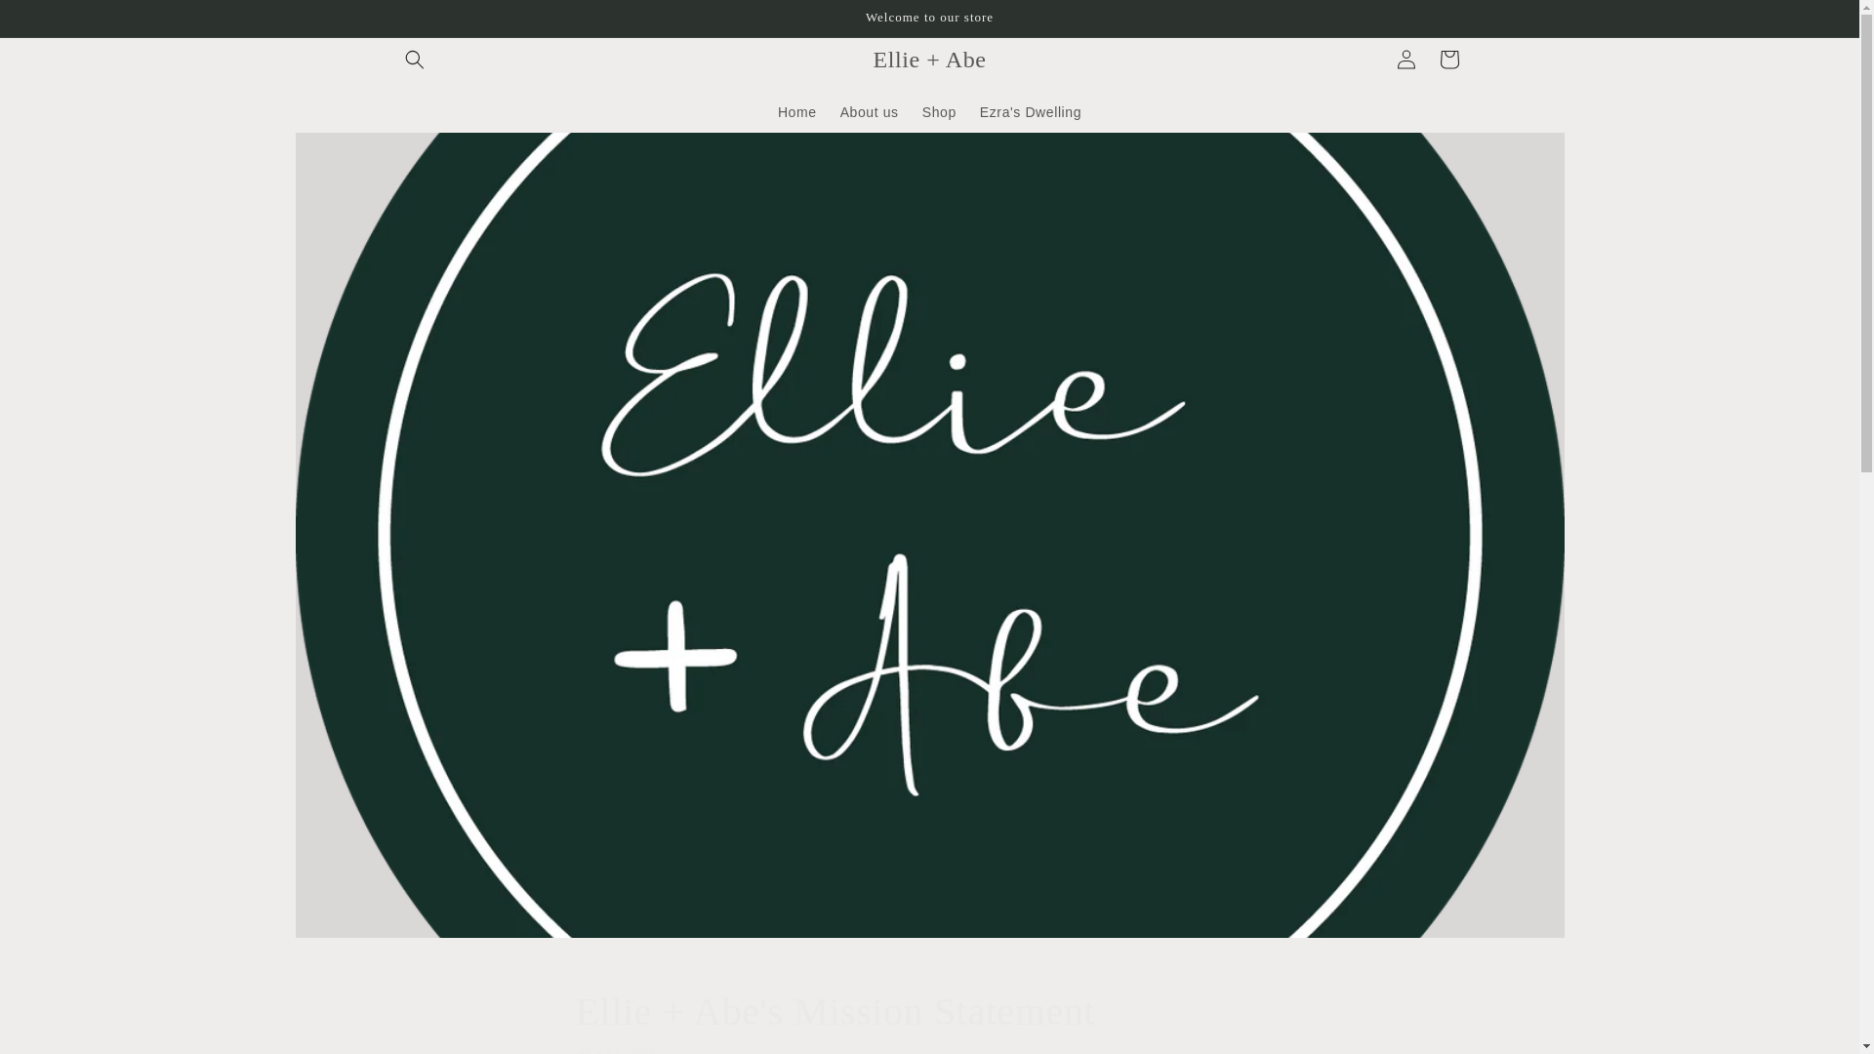 The width and height of the screenshot is (1874, 1054). What do you see at coordinates (1447, 59) in the screenshot?
I see `Cart` at bounding box center [1447, 59].